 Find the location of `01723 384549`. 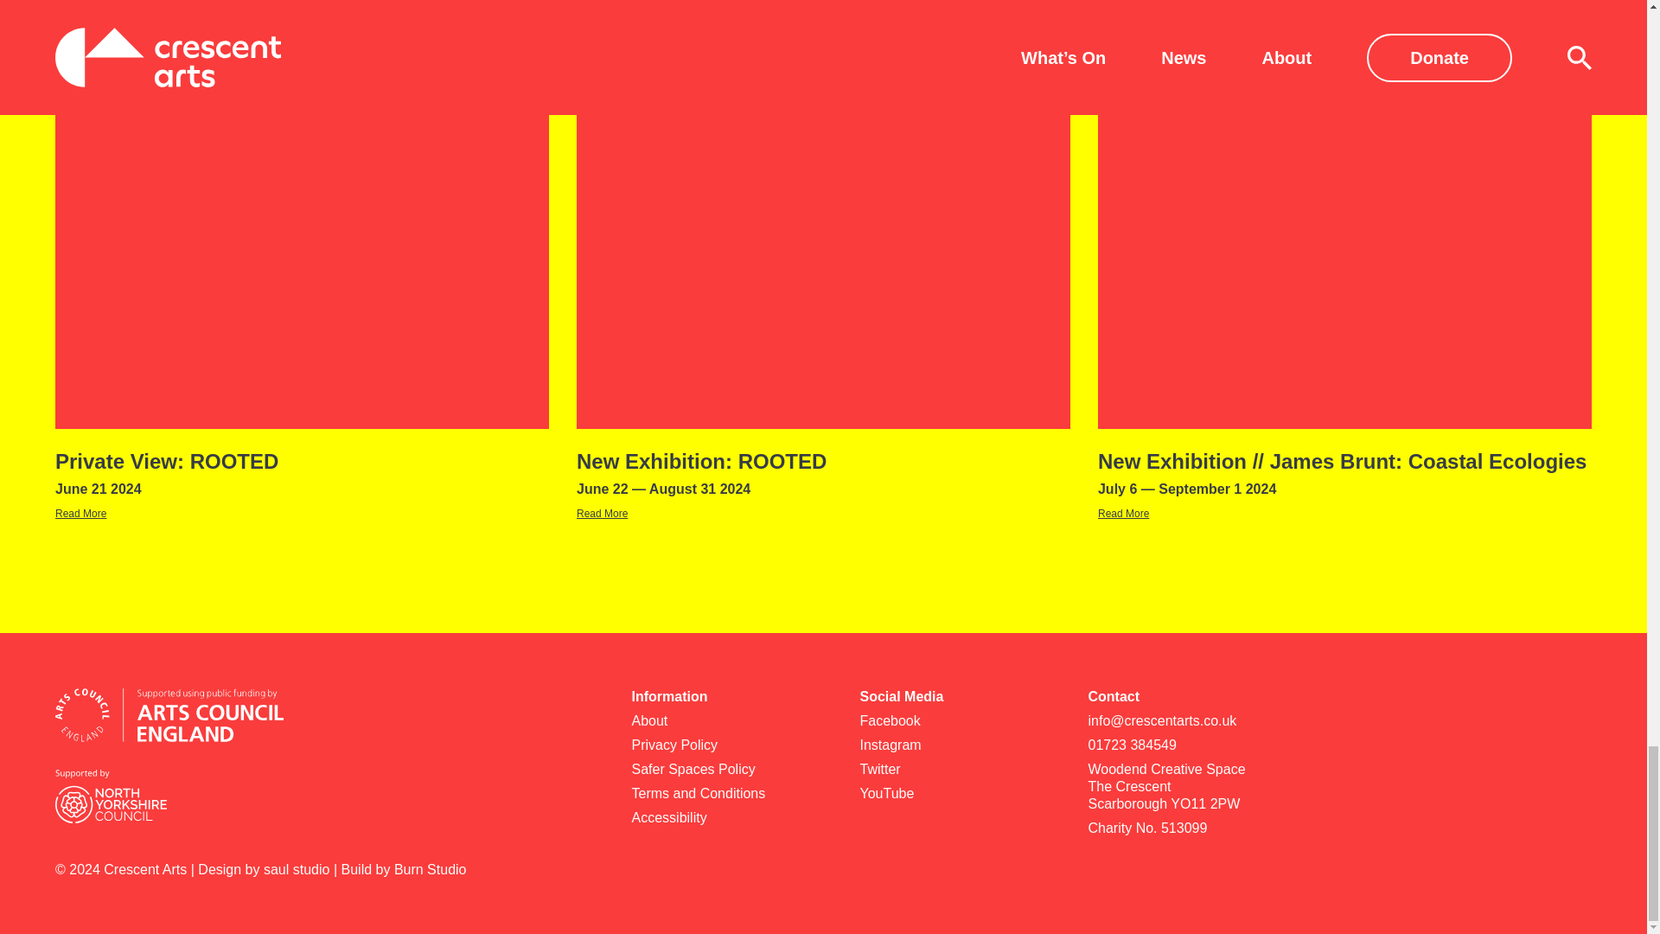

01723 384549 is located at coordinates (1122, 514).